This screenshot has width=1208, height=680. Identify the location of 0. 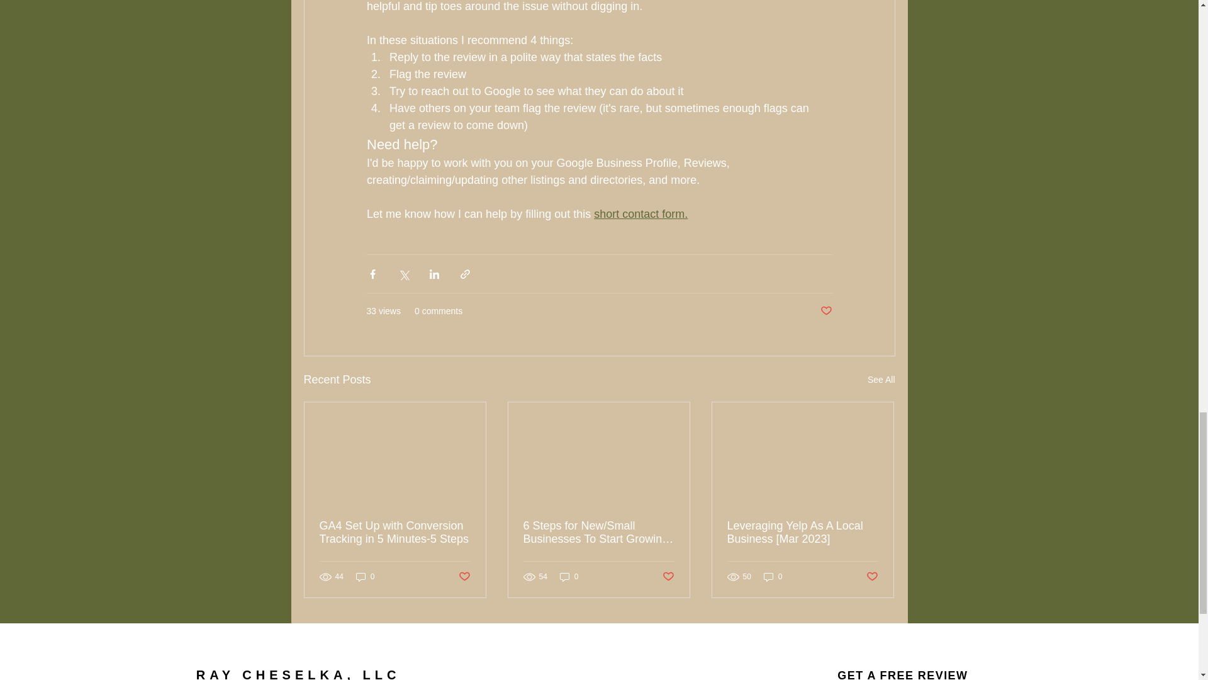
(569, 577).